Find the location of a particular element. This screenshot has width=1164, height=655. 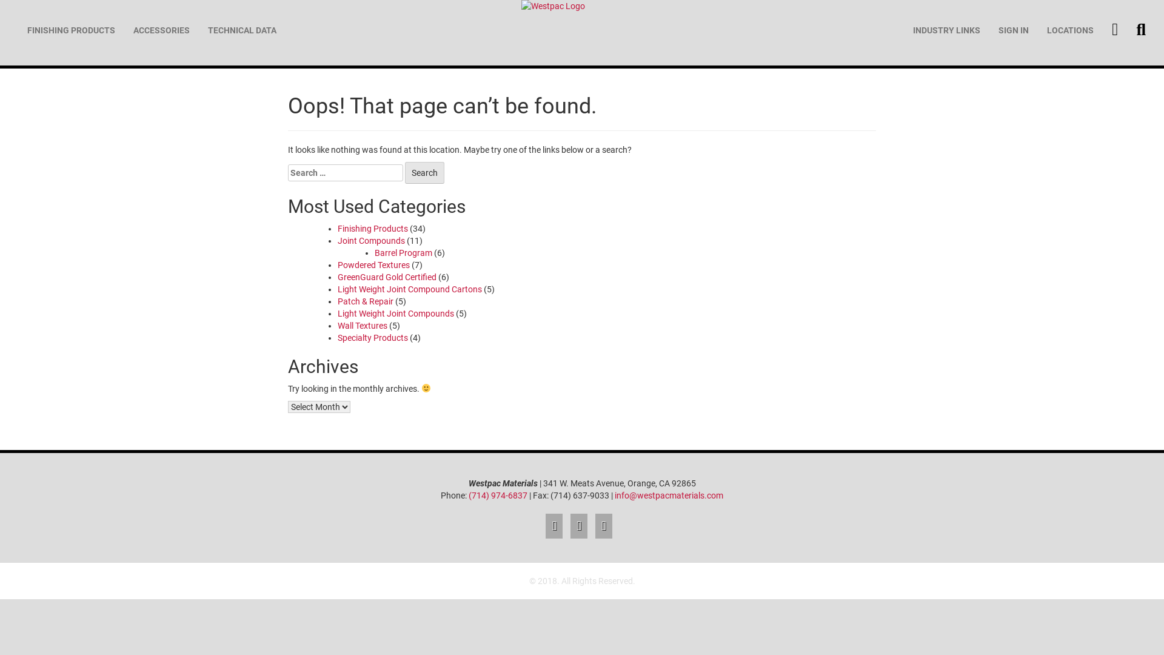

(714) 974-6837 is located at coordinates (498, 495).